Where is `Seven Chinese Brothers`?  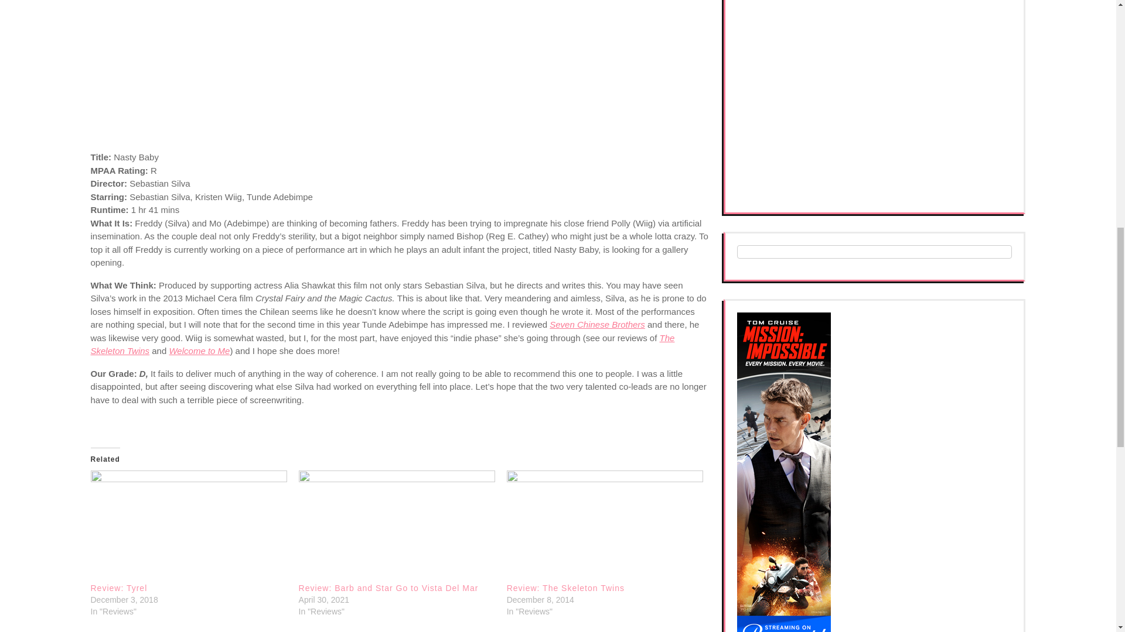 Seven Chinese Brothers is located at coordinates (597, 324).